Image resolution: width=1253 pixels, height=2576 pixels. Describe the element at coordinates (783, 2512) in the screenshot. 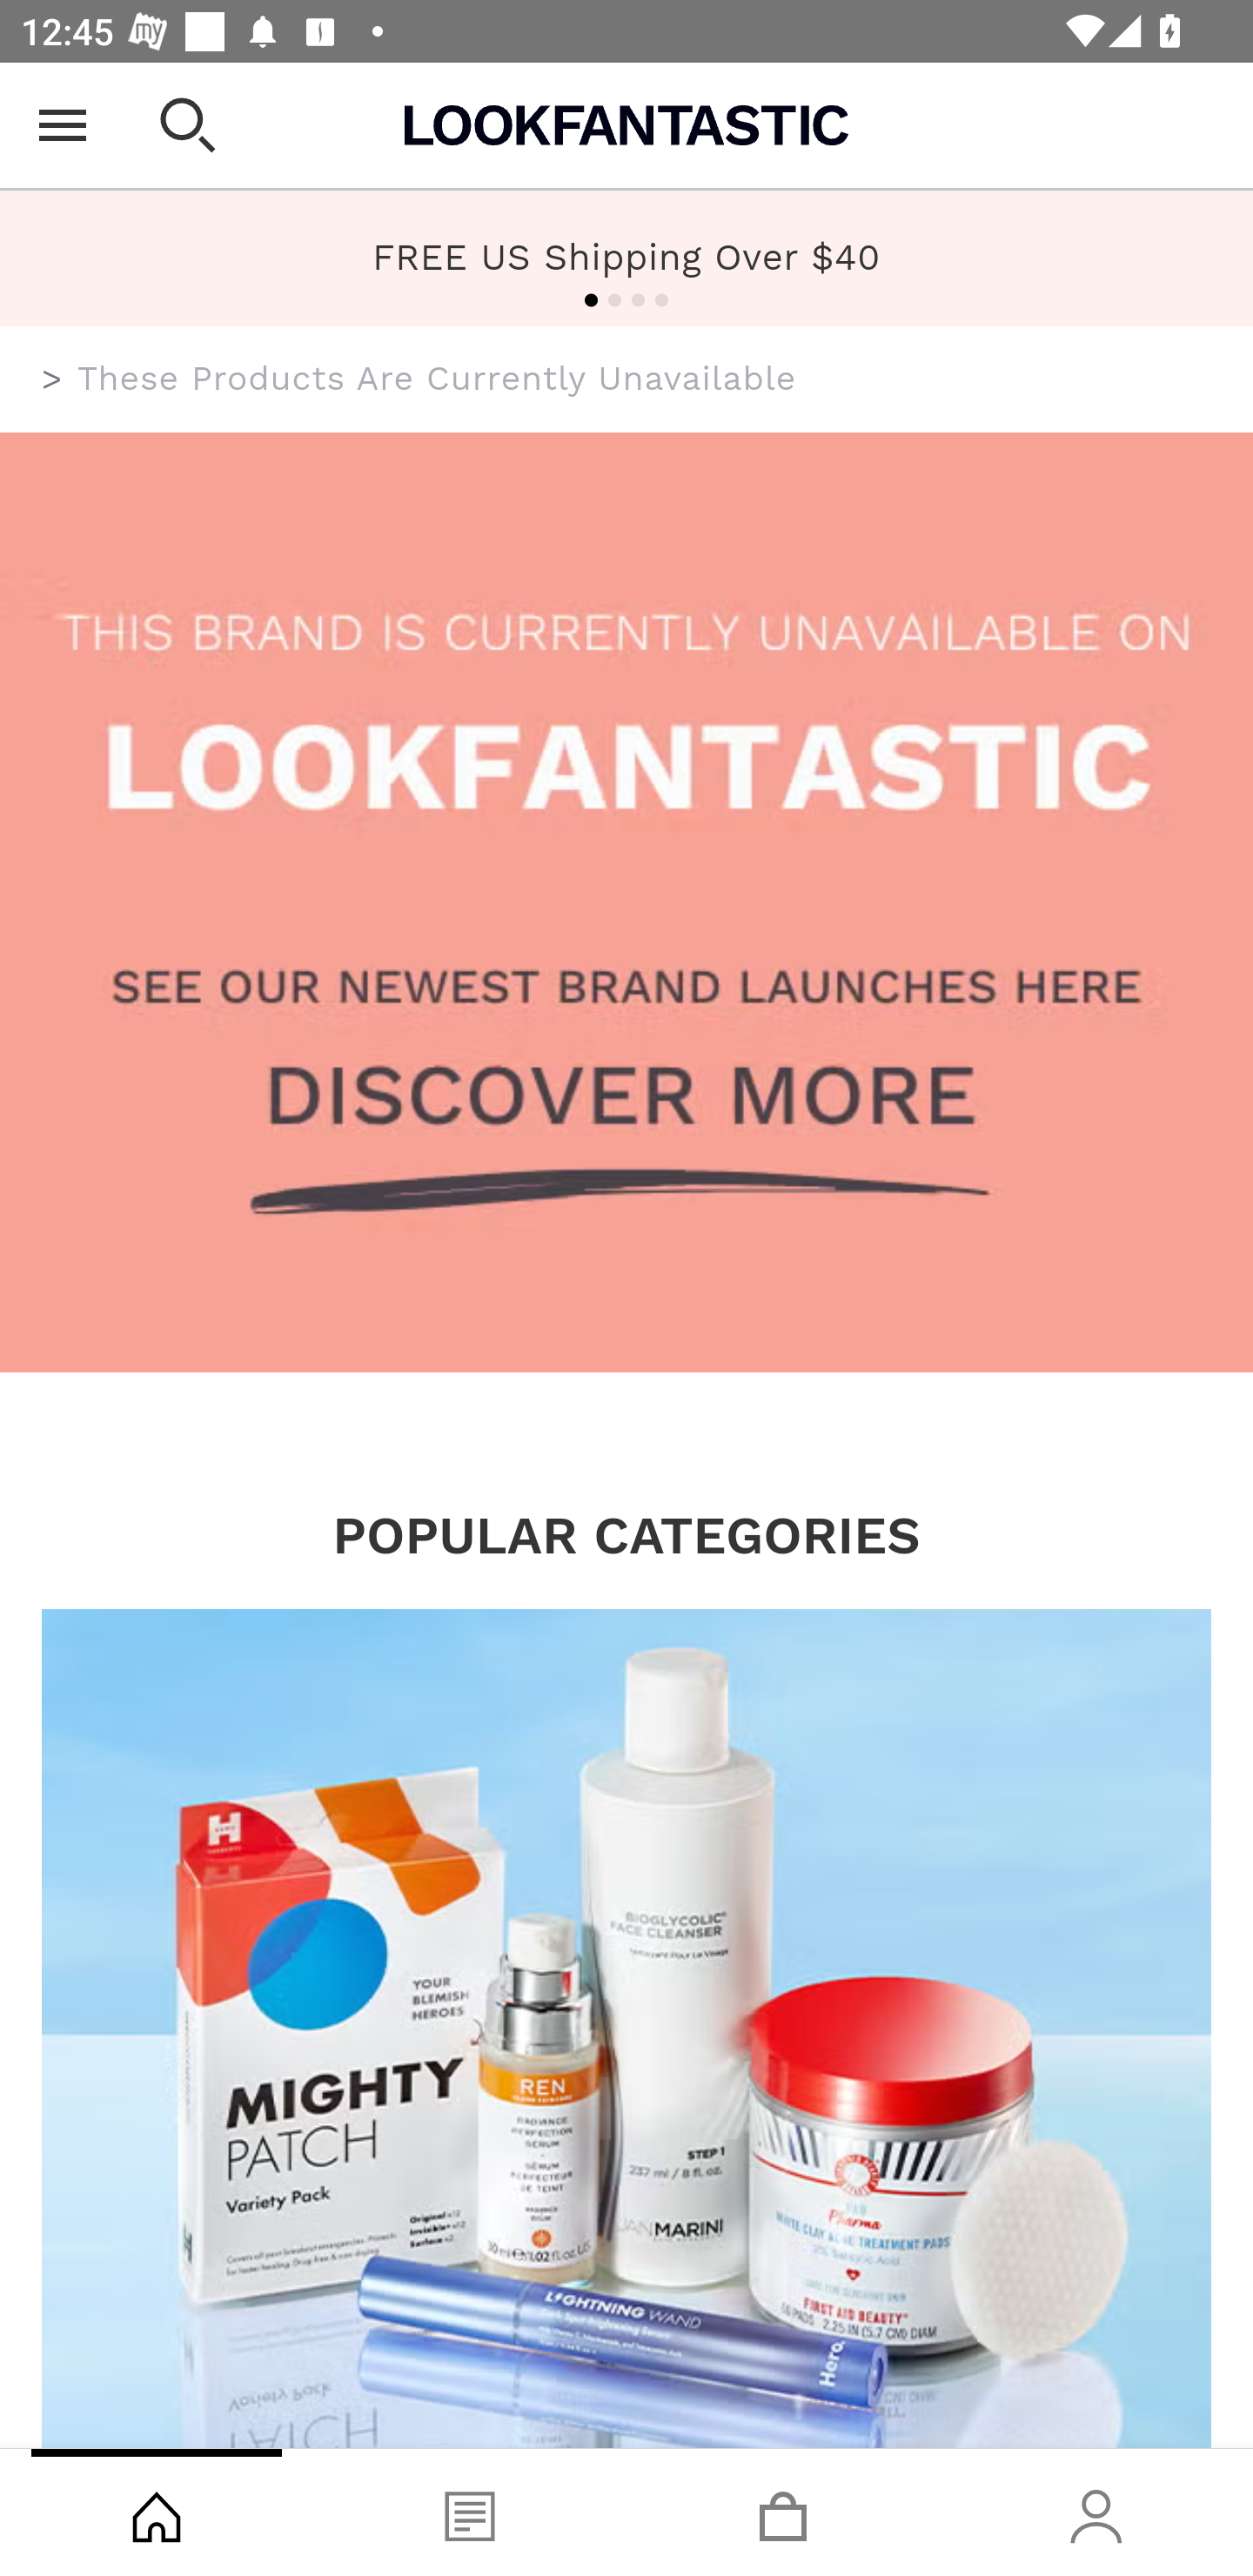

I see `Basket, tab, 3 of 4` at that location.